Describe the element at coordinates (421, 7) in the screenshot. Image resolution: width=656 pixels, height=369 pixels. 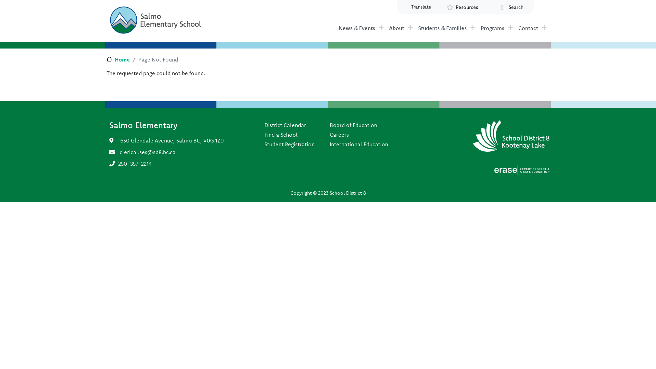
I see `Translate` at that location.